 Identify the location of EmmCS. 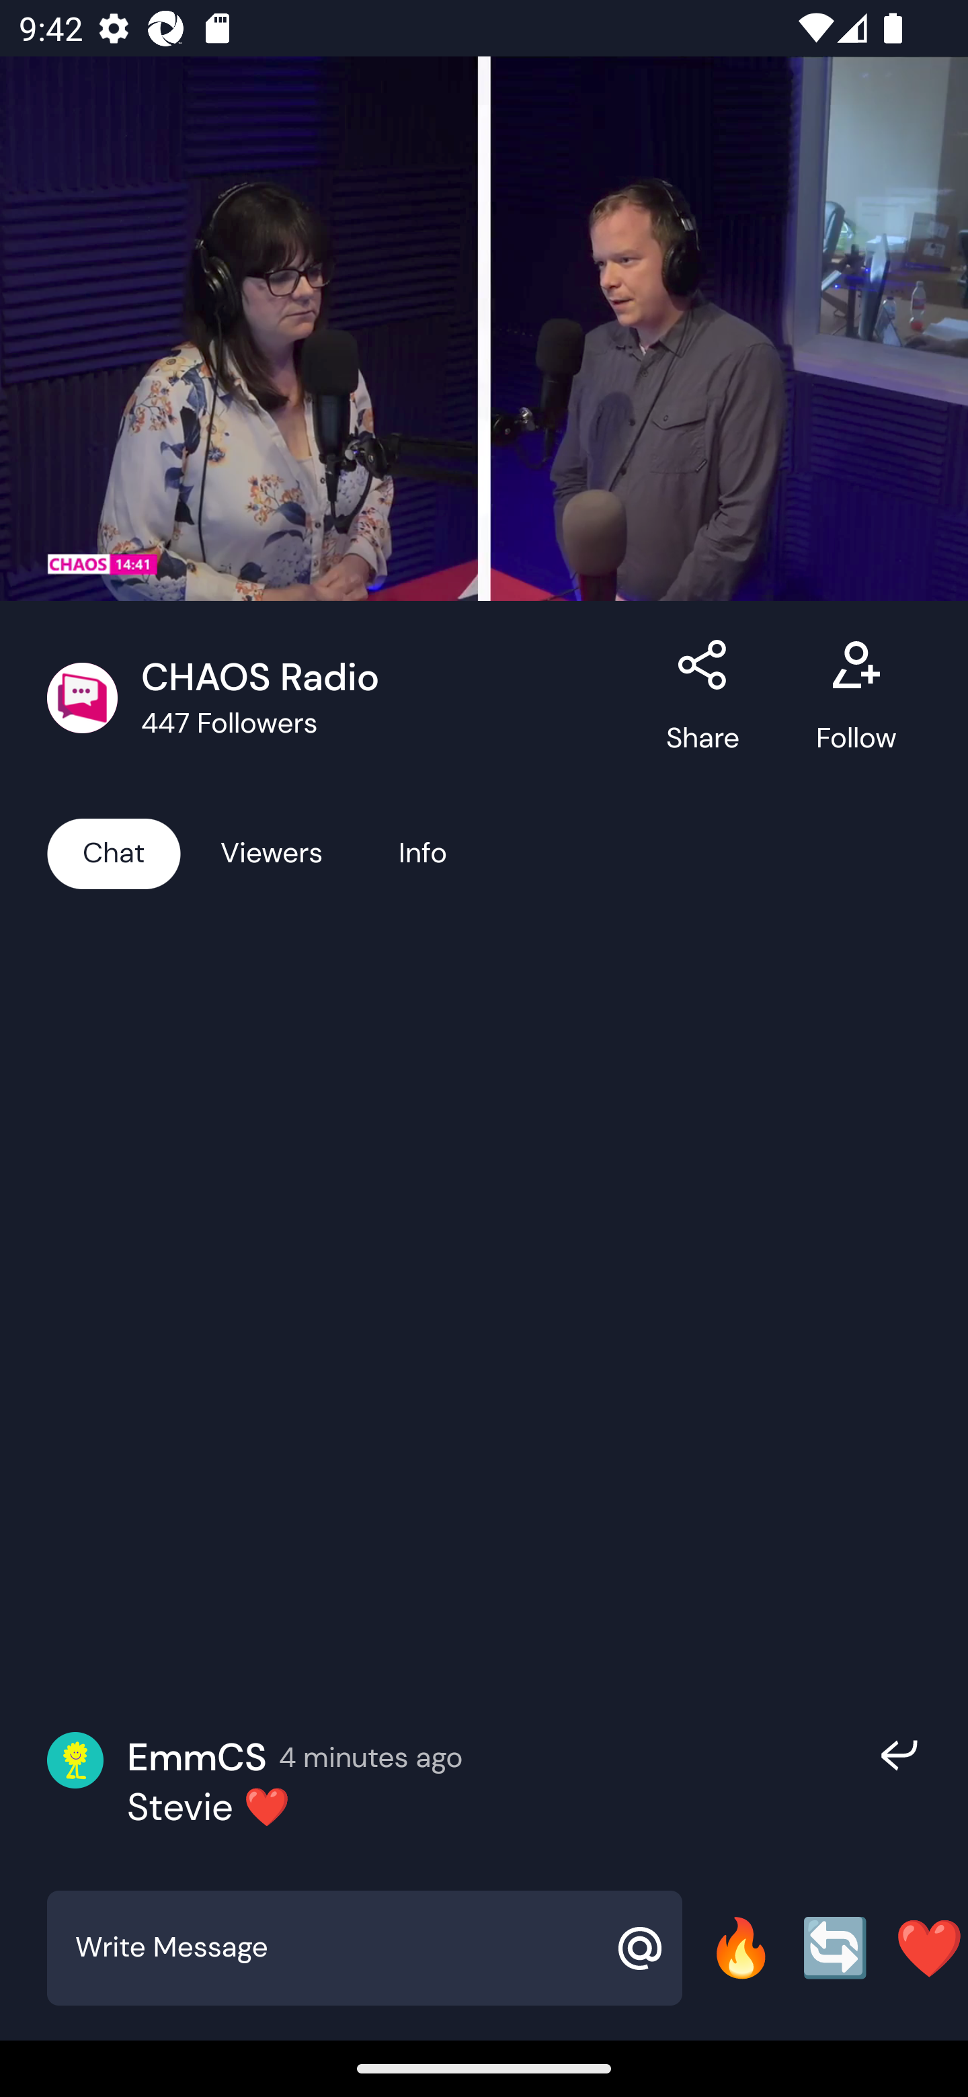
(196, 1757).